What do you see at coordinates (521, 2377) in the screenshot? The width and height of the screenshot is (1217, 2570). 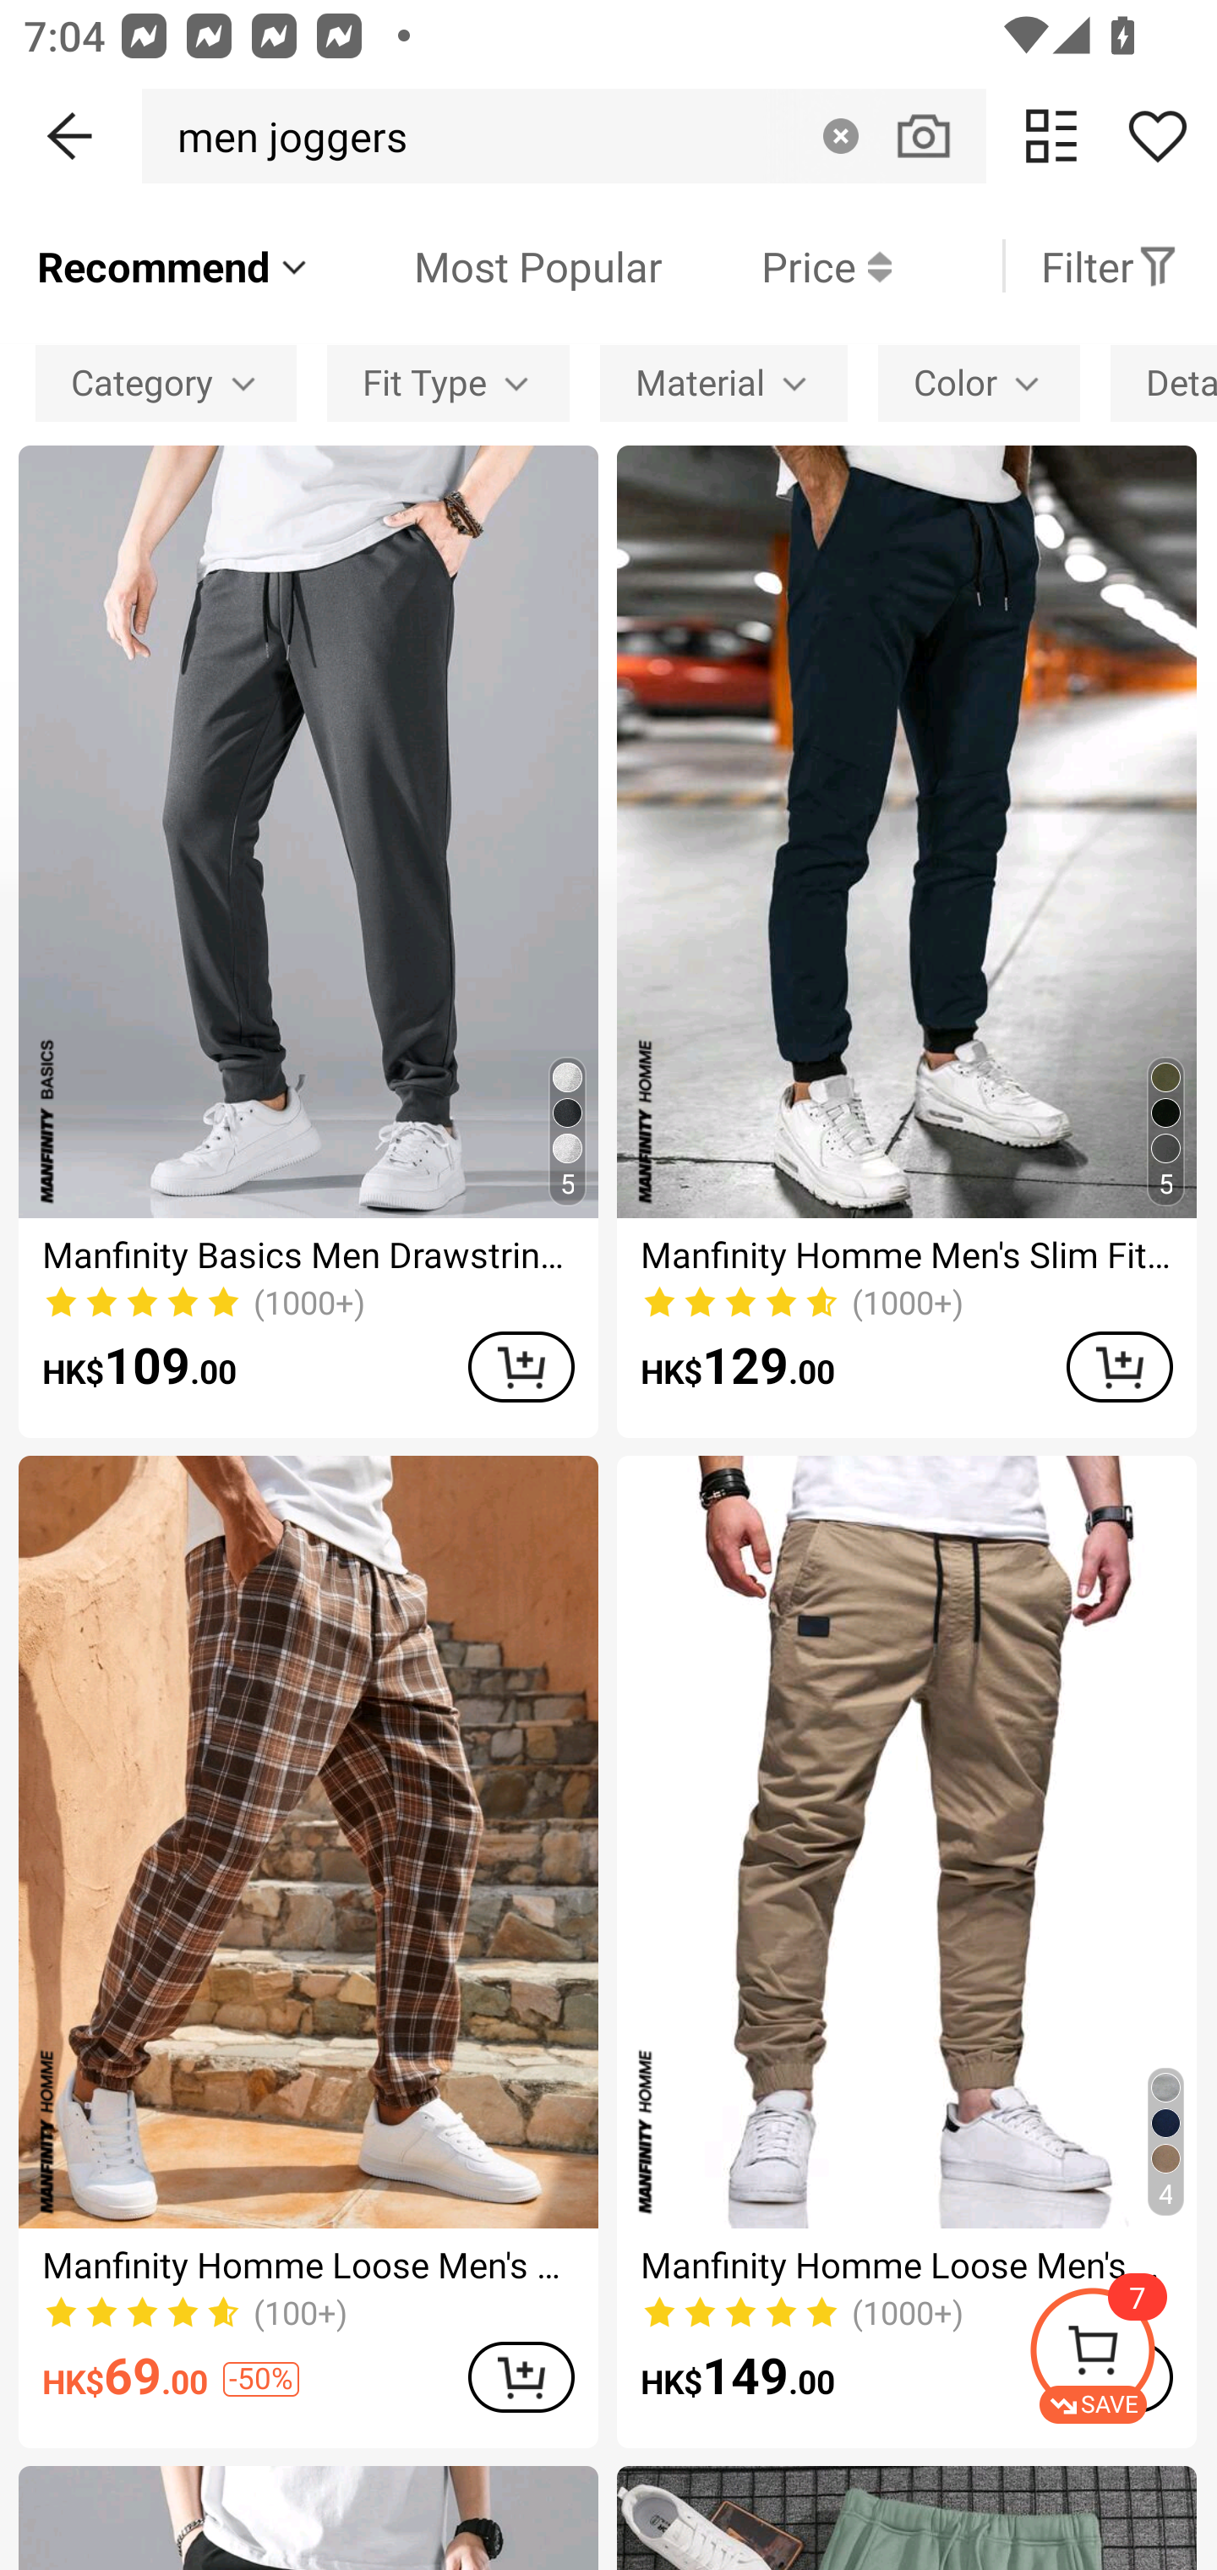 I see `ADD TO CART` at bounding box center [521, 2377].